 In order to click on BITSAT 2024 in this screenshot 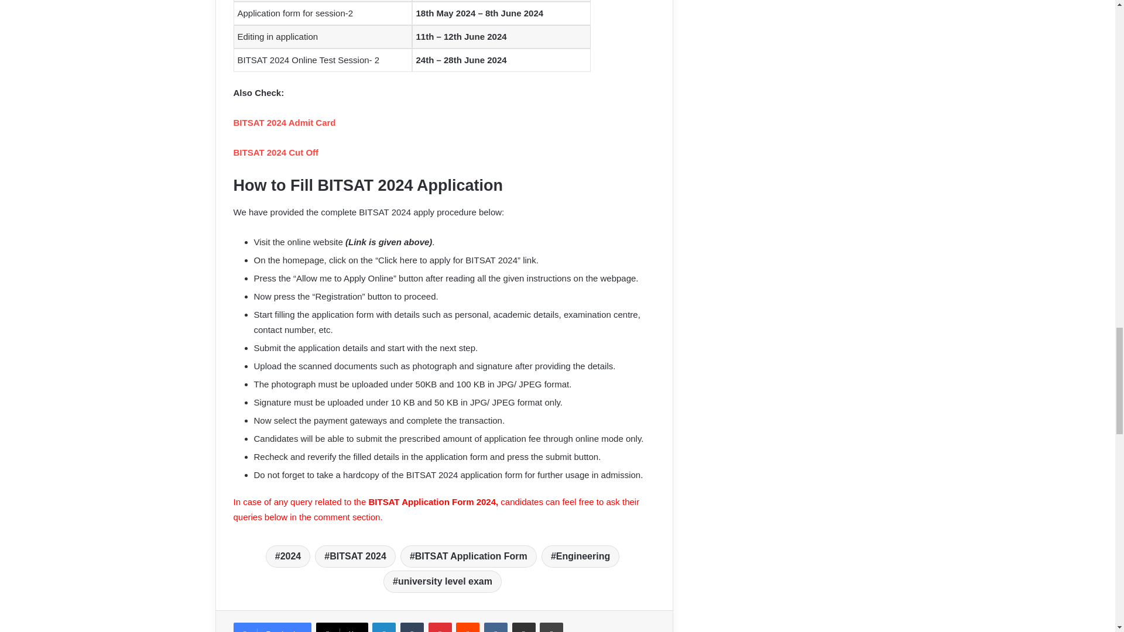, I will do `click(355, 556)`.